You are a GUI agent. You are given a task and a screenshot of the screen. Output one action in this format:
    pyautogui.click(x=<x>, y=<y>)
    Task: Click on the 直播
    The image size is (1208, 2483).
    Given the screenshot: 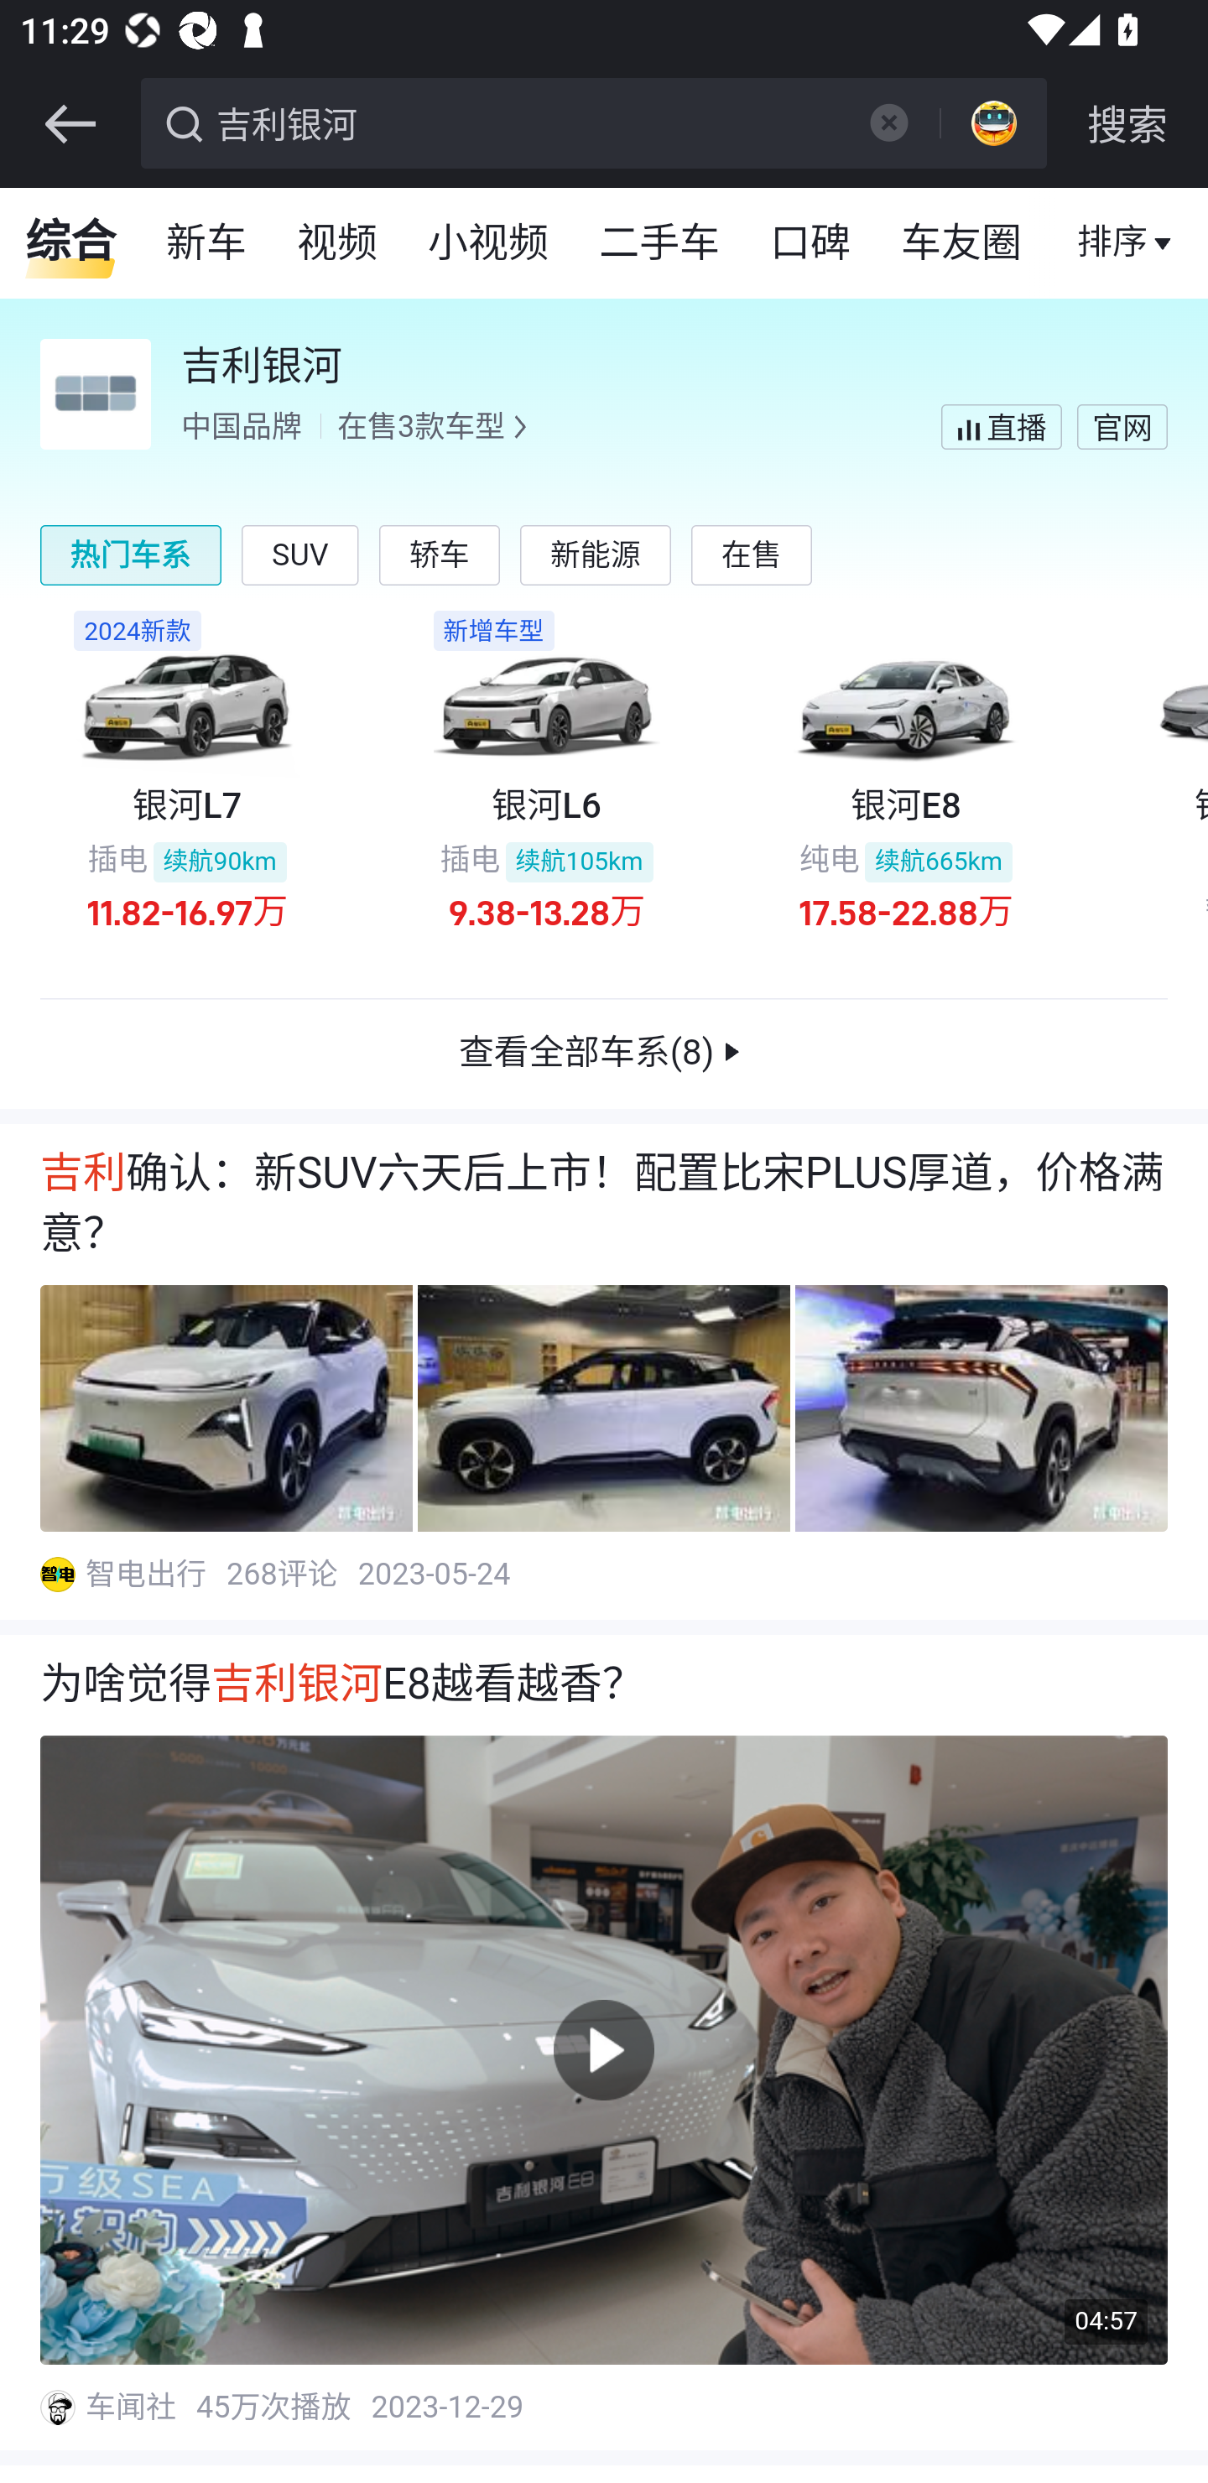 What is the action you would take?
    pyautogui.click(x=1113, y=243)
    